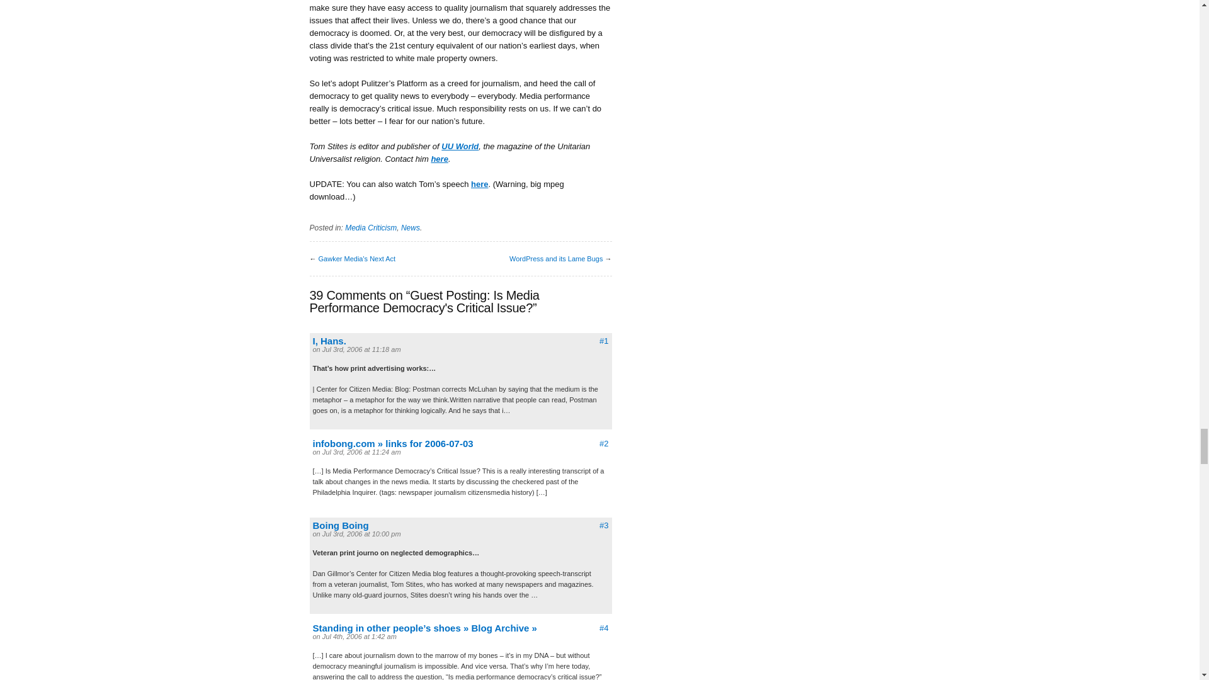 The image size is (1209, 680). What do you see at coordinates (411, 228) in the screenshot?
I see `News` at bounding box center [411, 228].